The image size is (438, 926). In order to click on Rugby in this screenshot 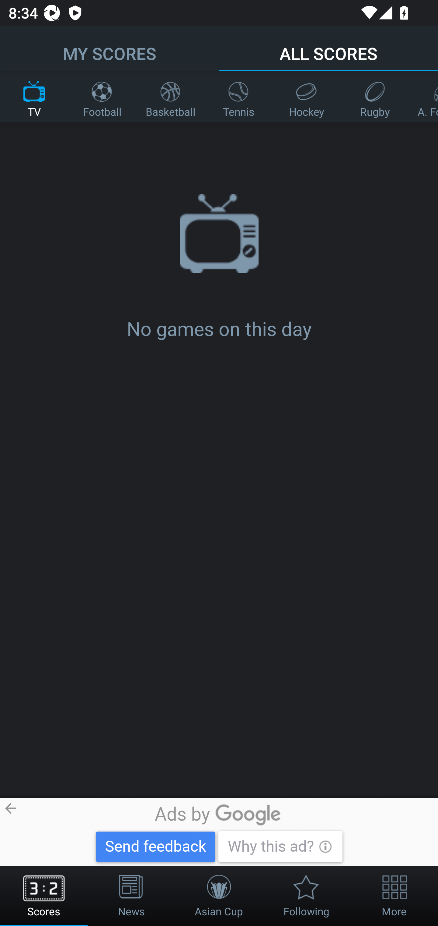, I will do `click(375, 97)`.